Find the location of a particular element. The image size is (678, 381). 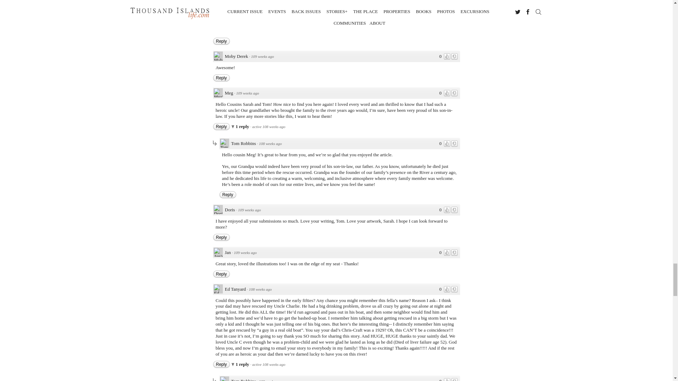

Comment Permalink is located at coordinates (270, 143).